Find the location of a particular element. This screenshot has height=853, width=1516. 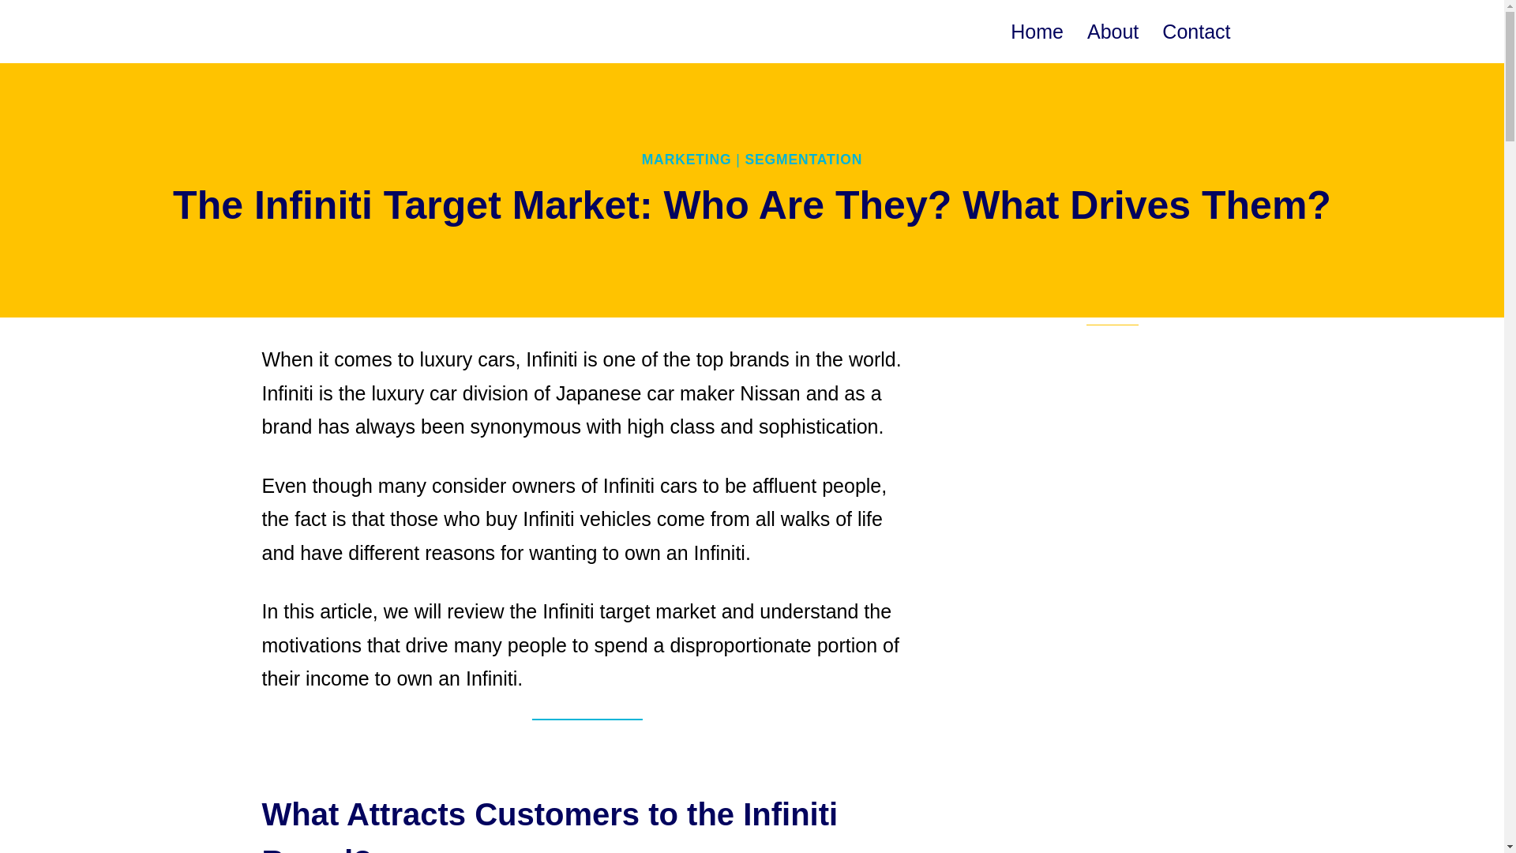

MARKETING is located at coordinates (687, 160).